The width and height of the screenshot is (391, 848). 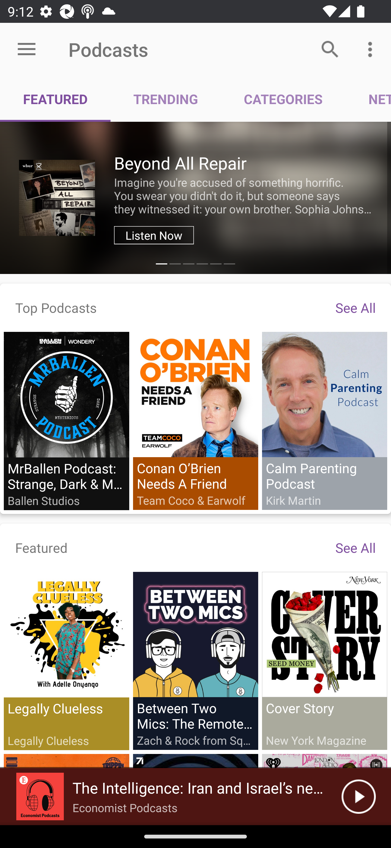 What do you see at coordinates (358, 797) in the screenshot?
I see `Play` at bounding box center [358, 797].